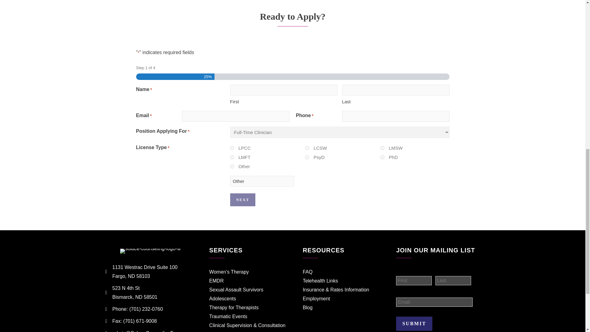  What do you see at coordinates (307, 148) in the screenshot?
I see `LCSW` at bounding box center [307, 148].